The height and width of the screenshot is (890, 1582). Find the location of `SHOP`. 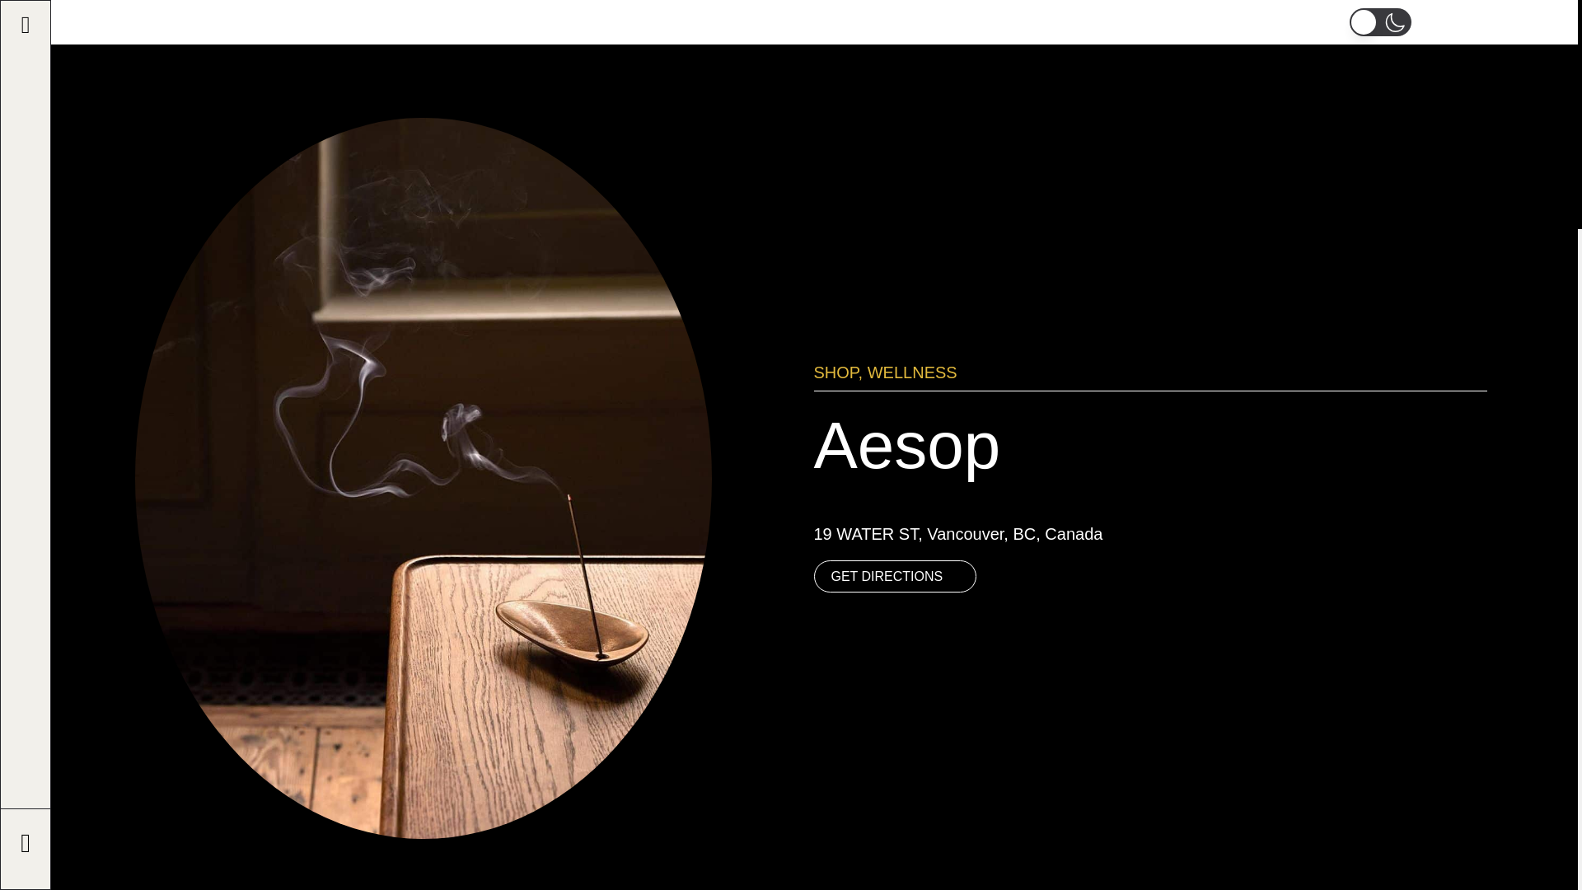

SHOP is located at coordinates (836, 372).